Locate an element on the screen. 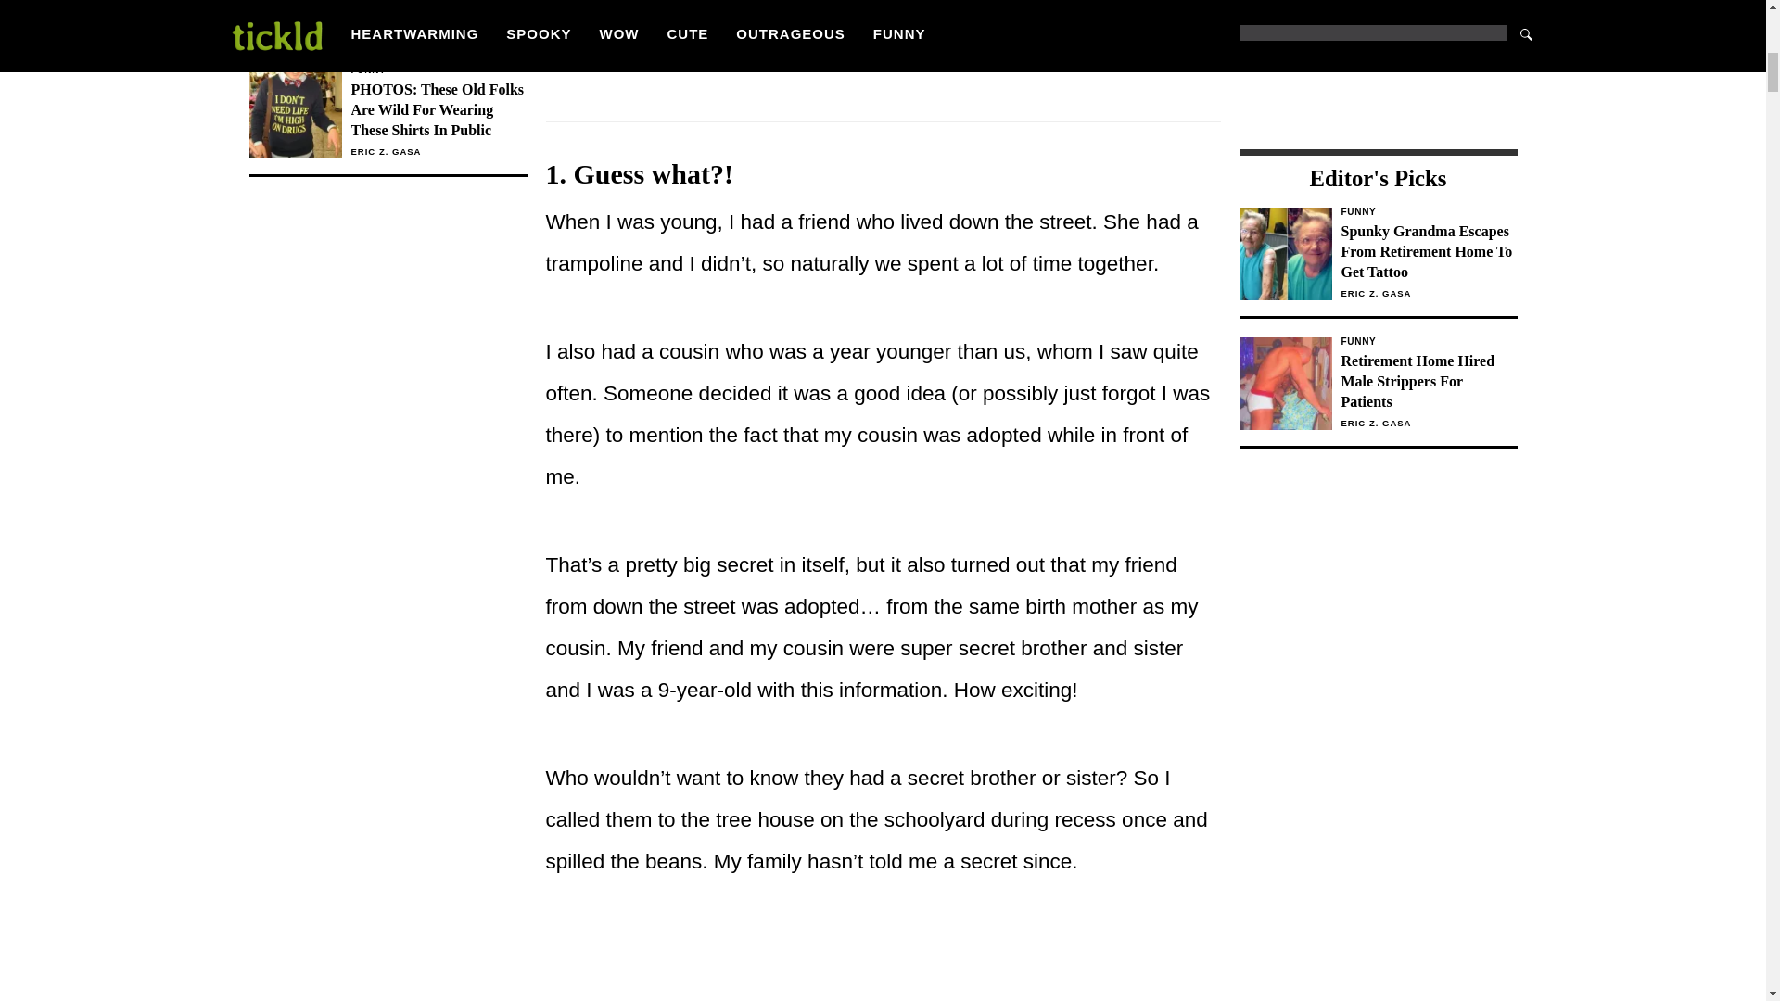  Funny is located at coordinates (1428, 211).